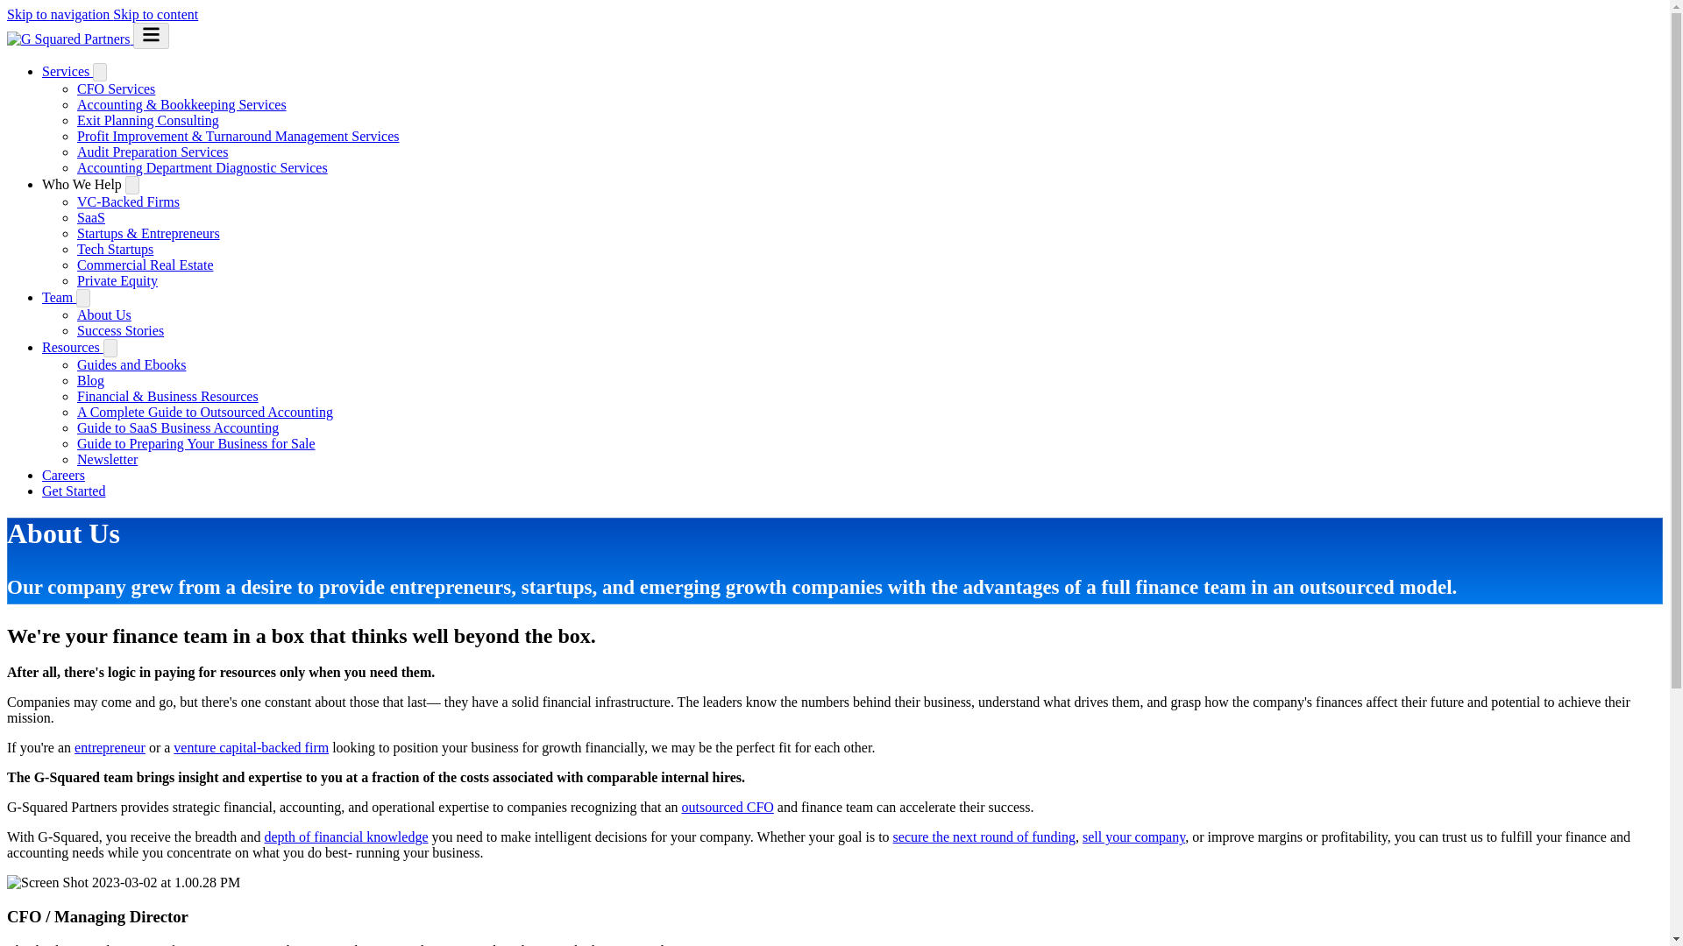 The height and width of the screenshot is (946, 1683). Describe the element at coordinates (117, 280) in the screenshot. I see `Private Equity` at that location.